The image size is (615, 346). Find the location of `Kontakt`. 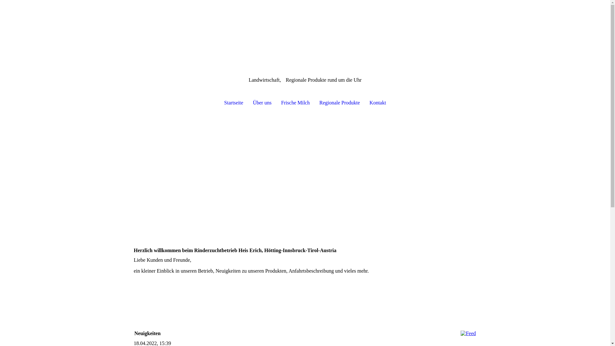

Kontakt is located at coordinates (378, 103).